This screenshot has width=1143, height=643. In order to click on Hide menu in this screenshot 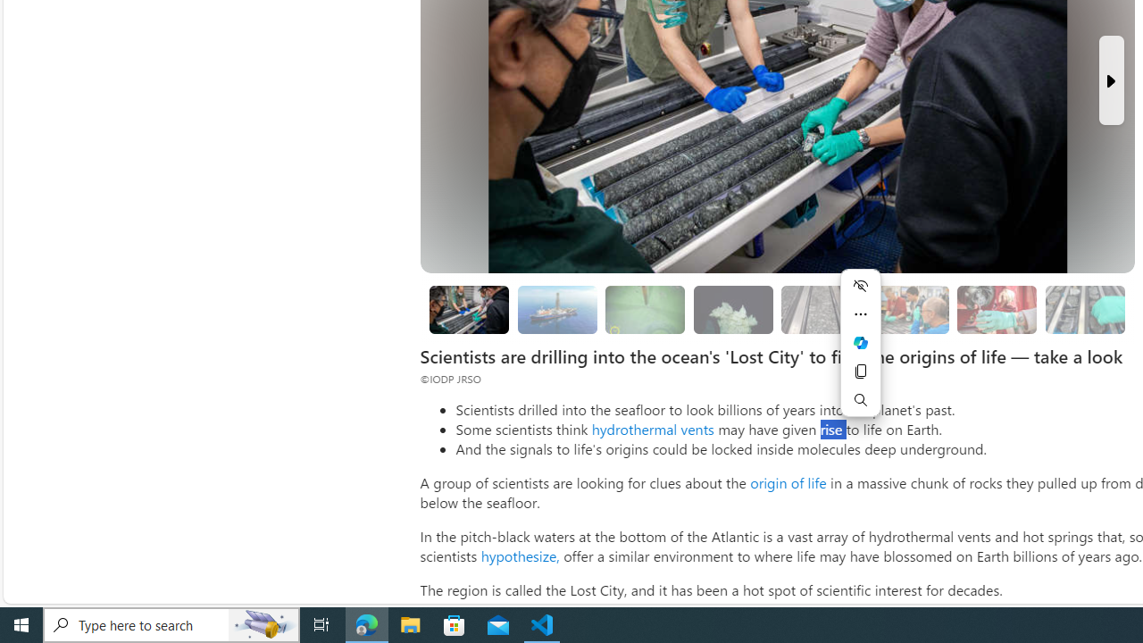, I will do `click(861, 286)`.